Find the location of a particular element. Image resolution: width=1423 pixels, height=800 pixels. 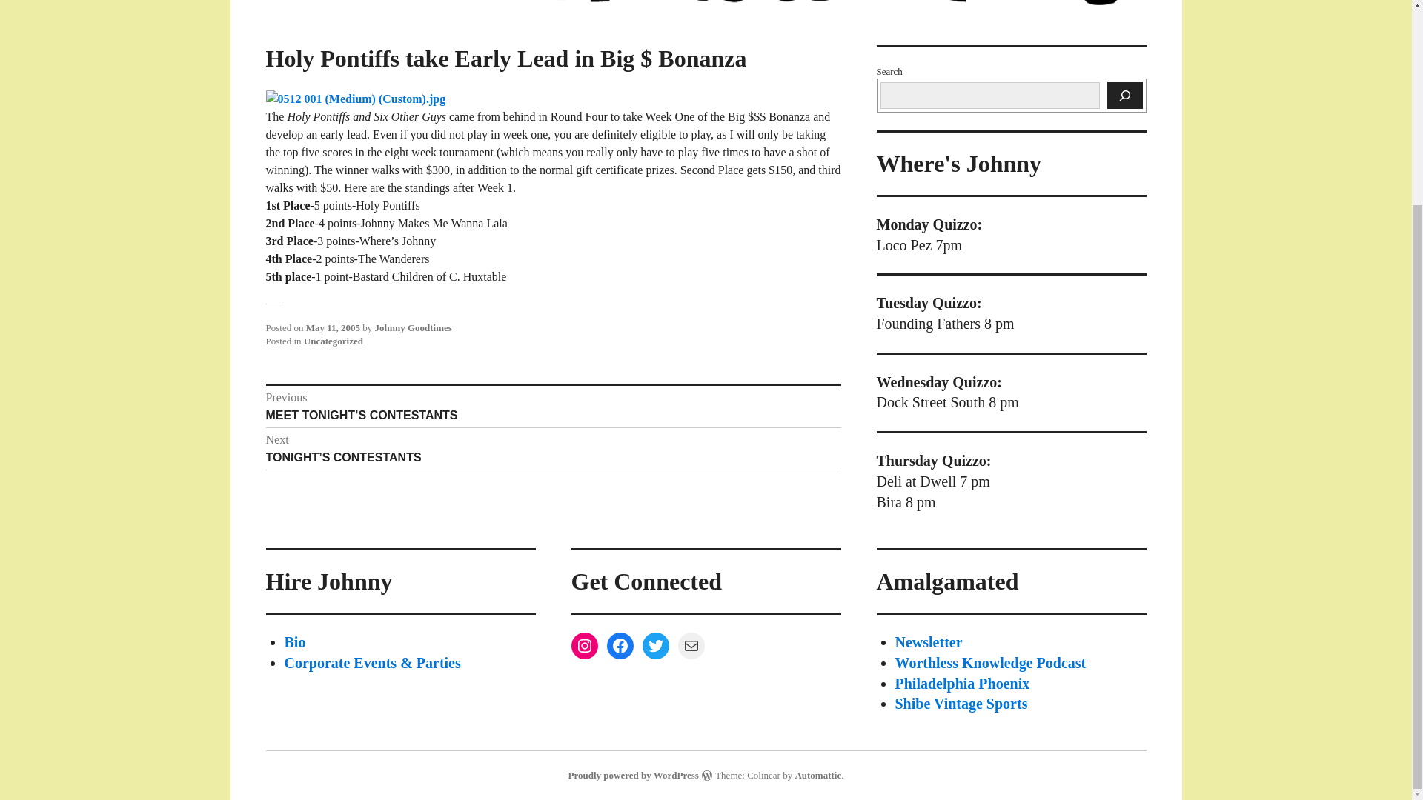

Proudly powered by WordPress is located at coordinates (633, 775).